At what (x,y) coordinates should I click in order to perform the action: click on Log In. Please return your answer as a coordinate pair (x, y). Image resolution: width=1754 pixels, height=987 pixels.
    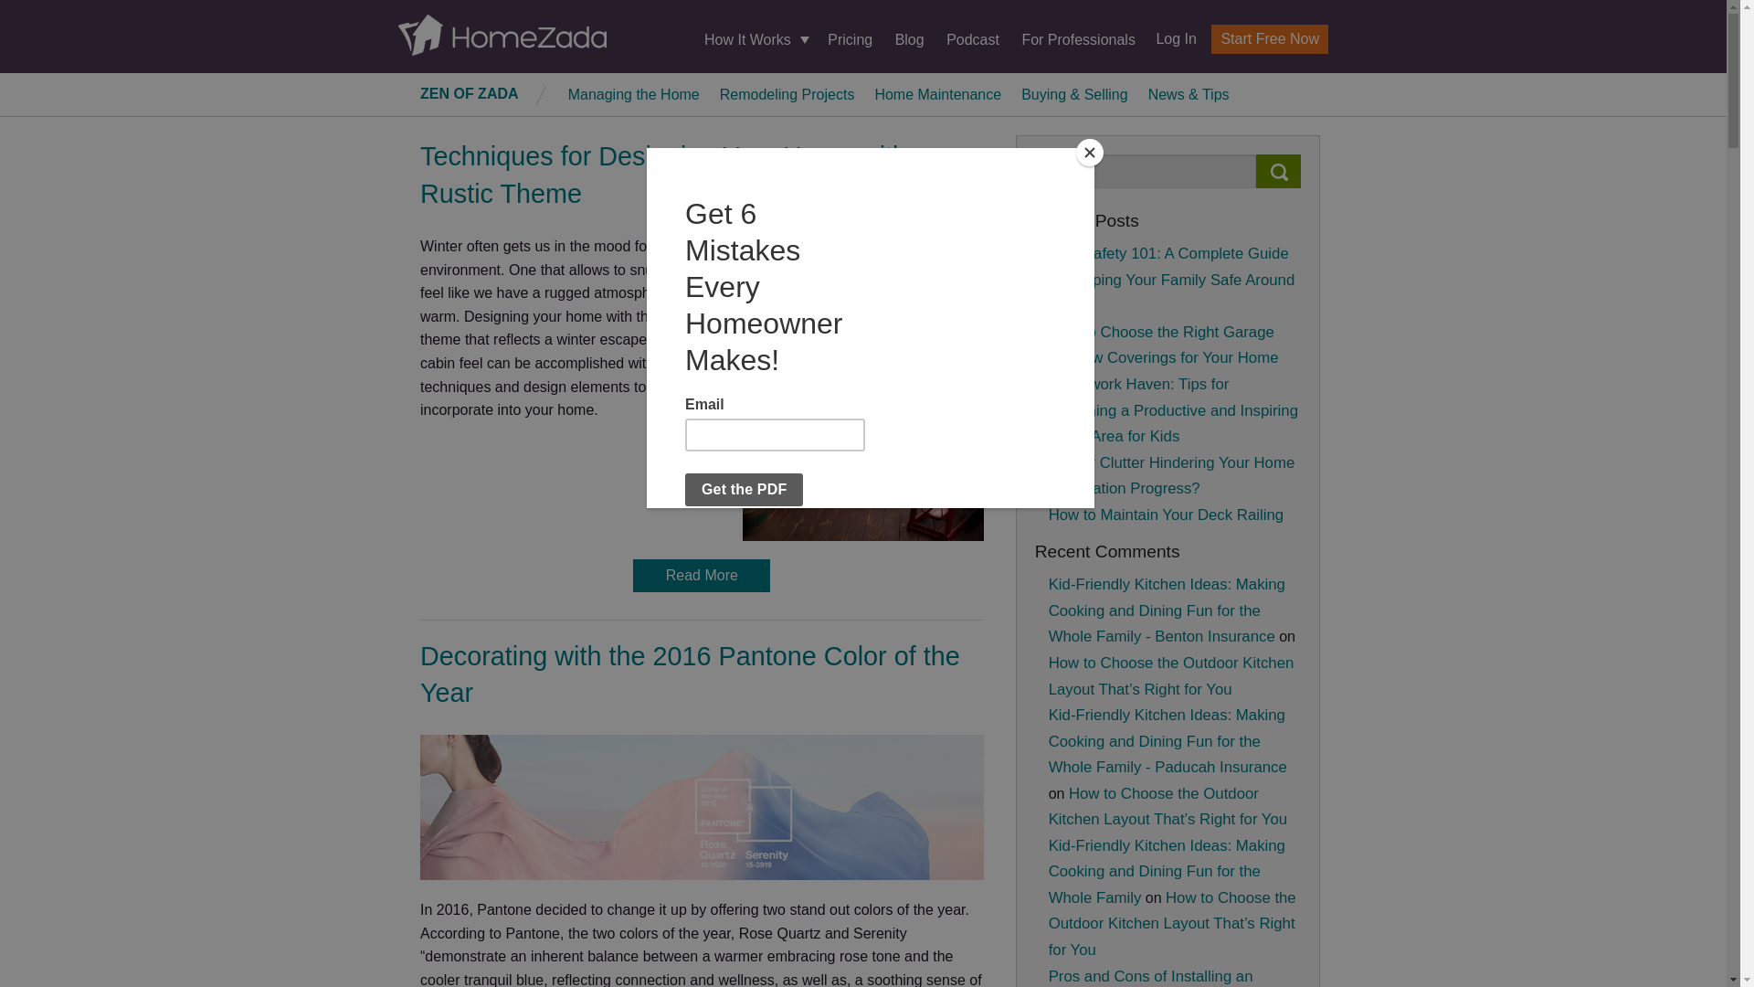
    Looking at the image, I should click on (1168, 38).